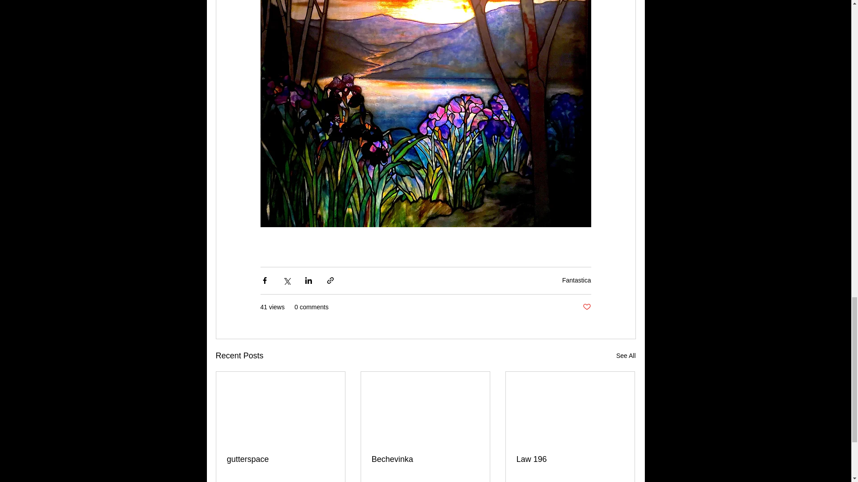 Image resolution: width=858 pixels, height=482 pixels. What do you see at coordinates (281, 460) in the screenshot?
I see `gutterspace` at bounding box center [281, 460].